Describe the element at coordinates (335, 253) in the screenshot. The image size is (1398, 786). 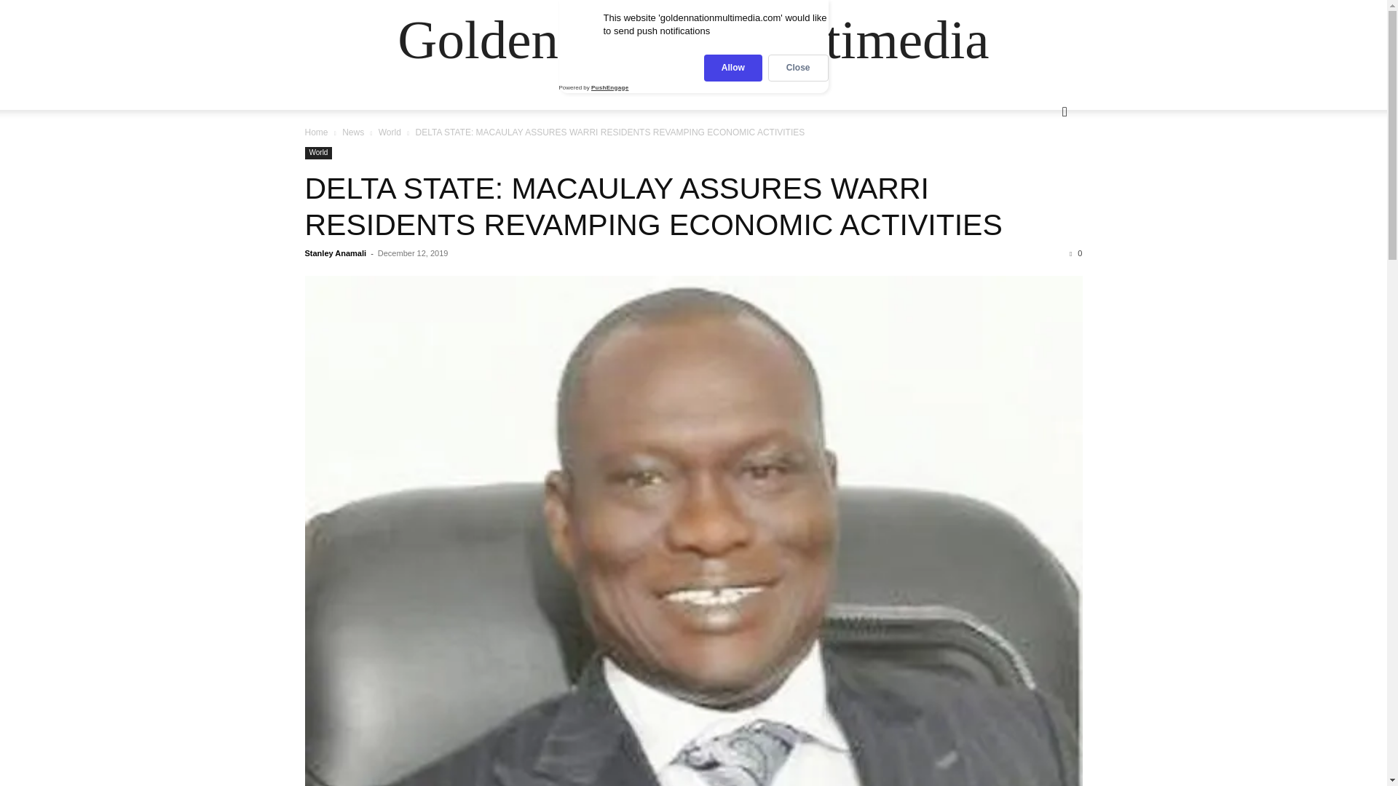
I see `Stanley Anamali` at that location.